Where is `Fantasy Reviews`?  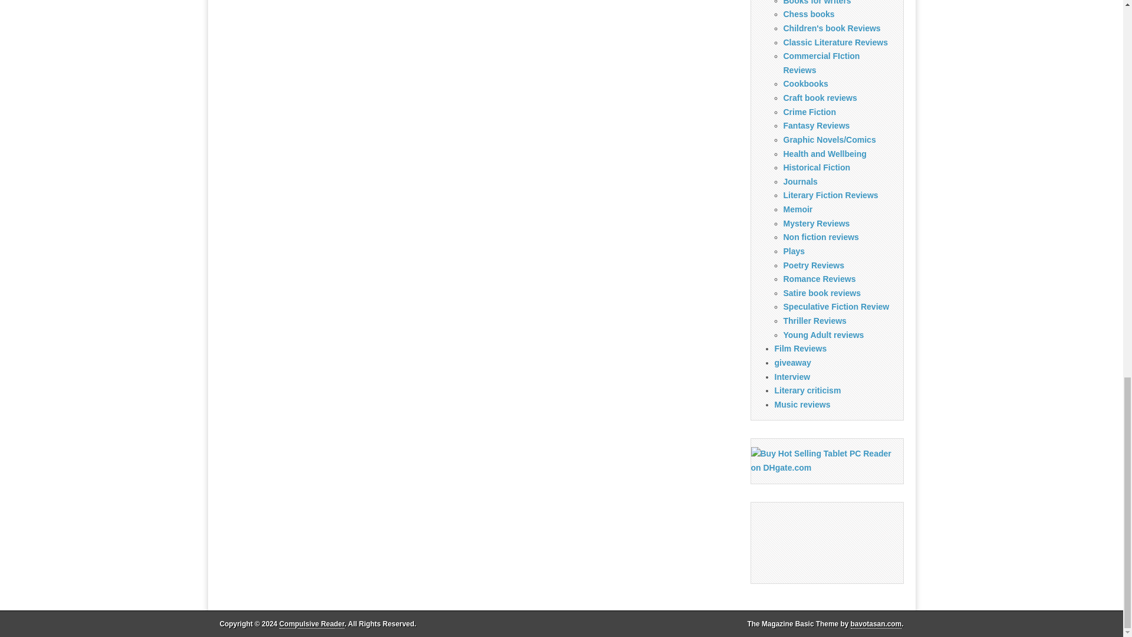
Fantasy Reviews is located at coordinates (816, 126).